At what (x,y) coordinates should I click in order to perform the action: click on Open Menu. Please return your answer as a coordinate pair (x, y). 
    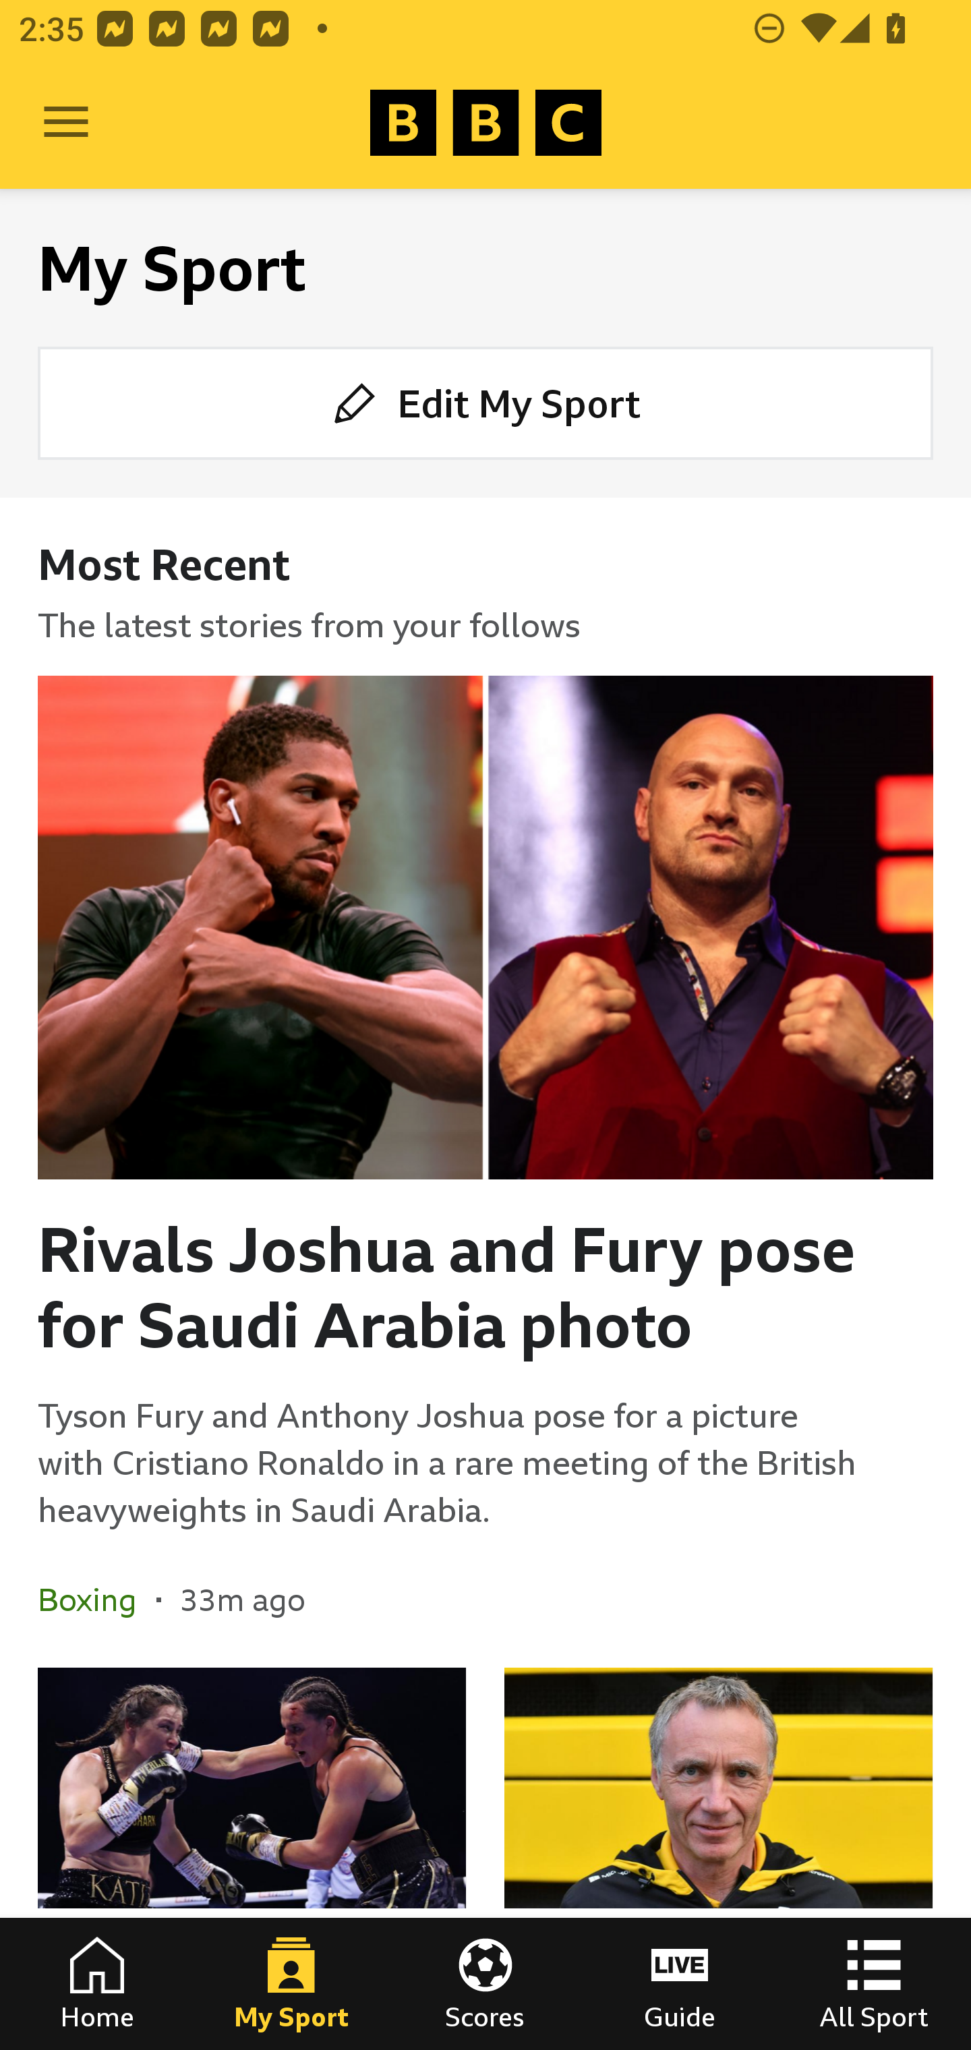
    Looking at the image, I should click on (66, 123).